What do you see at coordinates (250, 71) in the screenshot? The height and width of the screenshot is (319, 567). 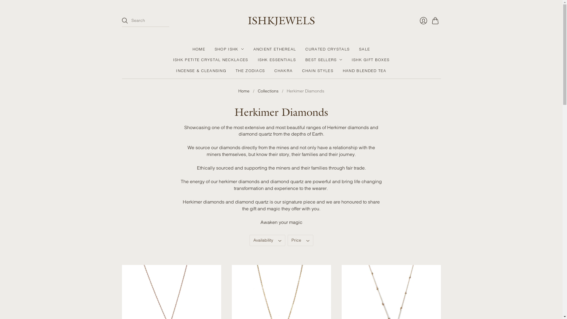 I see `THE ZODIACS` at bounding box center [250, 71].